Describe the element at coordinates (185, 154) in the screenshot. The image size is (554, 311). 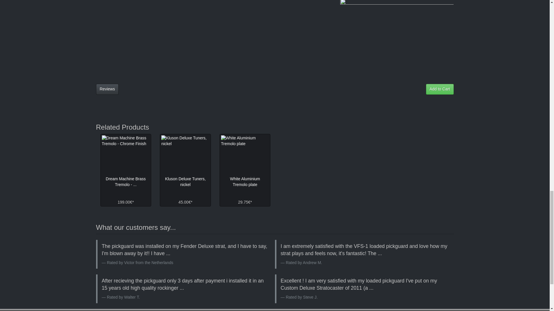
I see `Kluson Deluxe Tuners, nickel` at that location.